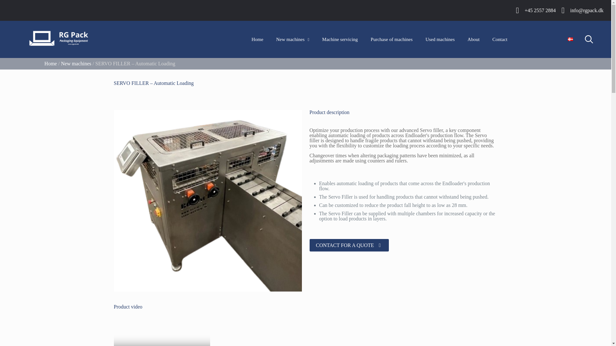 Image resolution: width=616 pixels, height=346 pixels. What do you see at coordinates (76, 63) in the screenshot?
I see `New machines` at bounding box center [76, 63].